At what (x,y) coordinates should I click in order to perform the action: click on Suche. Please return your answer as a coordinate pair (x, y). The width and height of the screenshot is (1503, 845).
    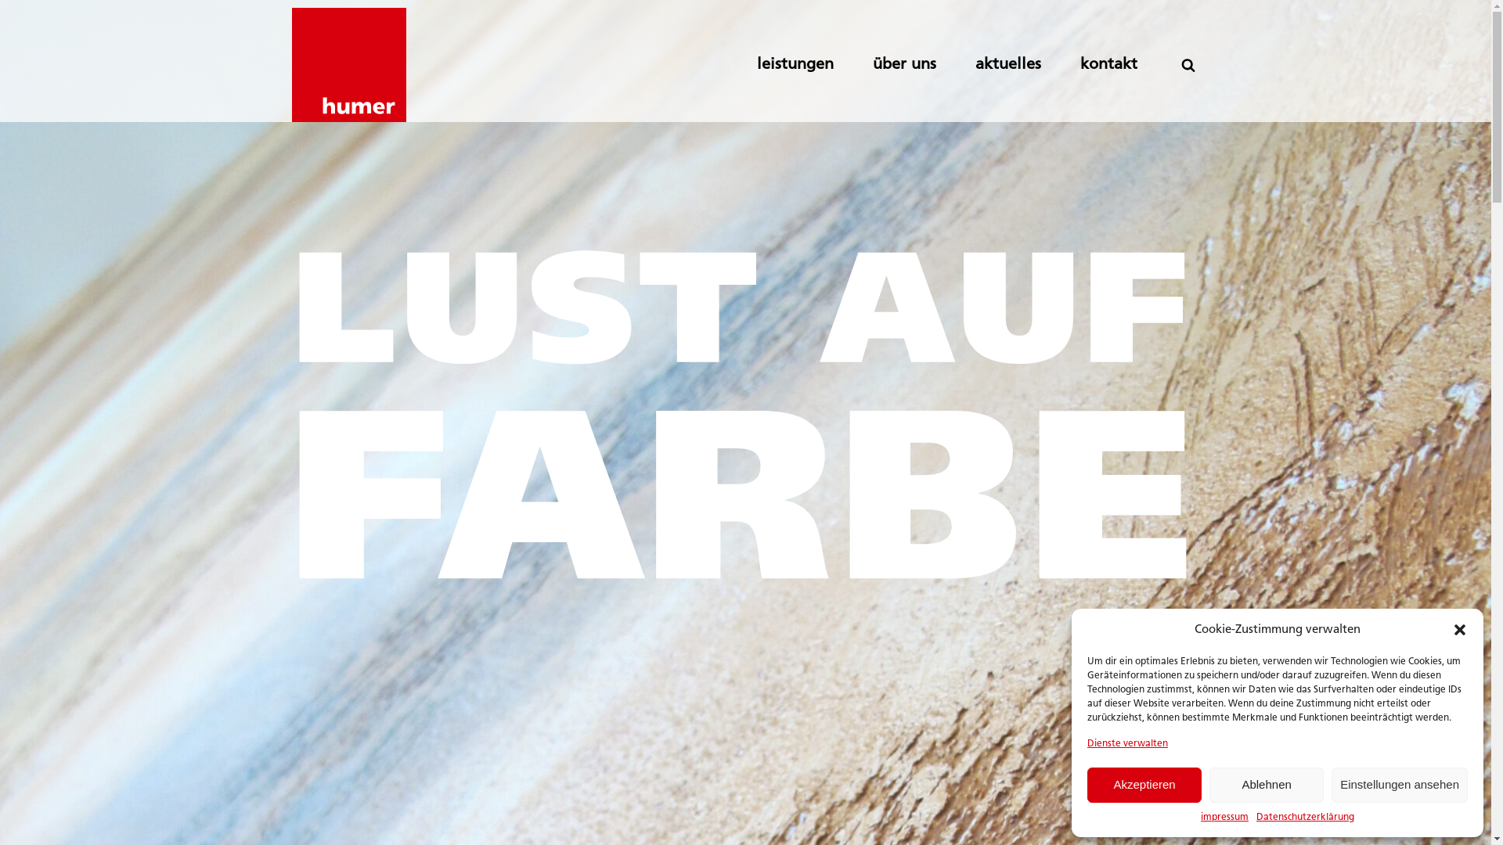
    Looking at the image, I should click on (23, 9).